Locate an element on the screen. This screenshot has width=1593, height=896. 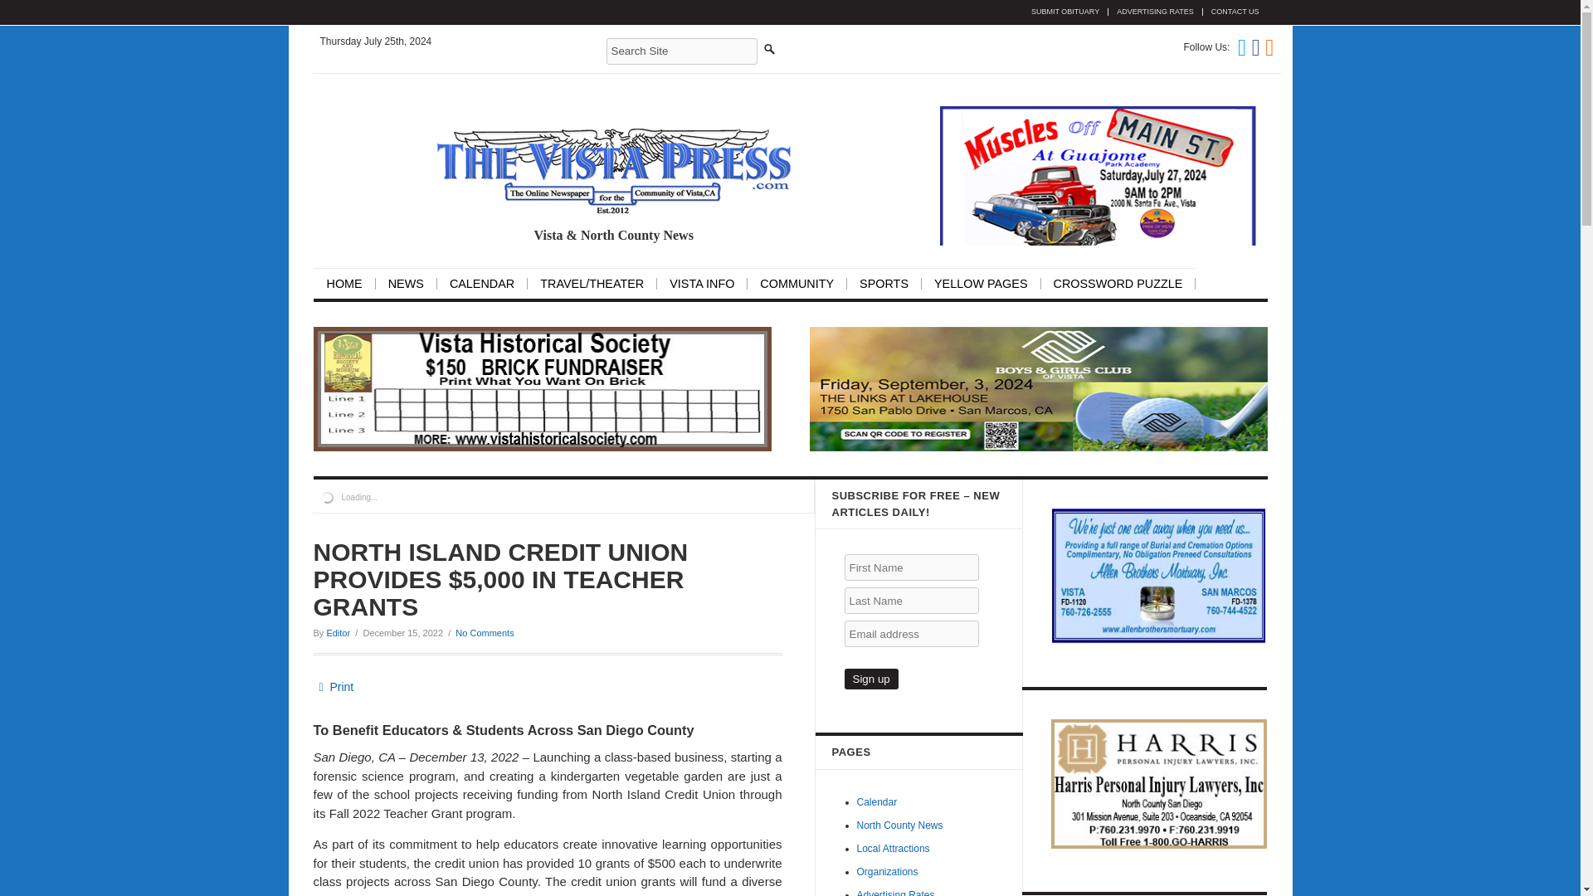
No Comments is located at coordinates (485, 632).